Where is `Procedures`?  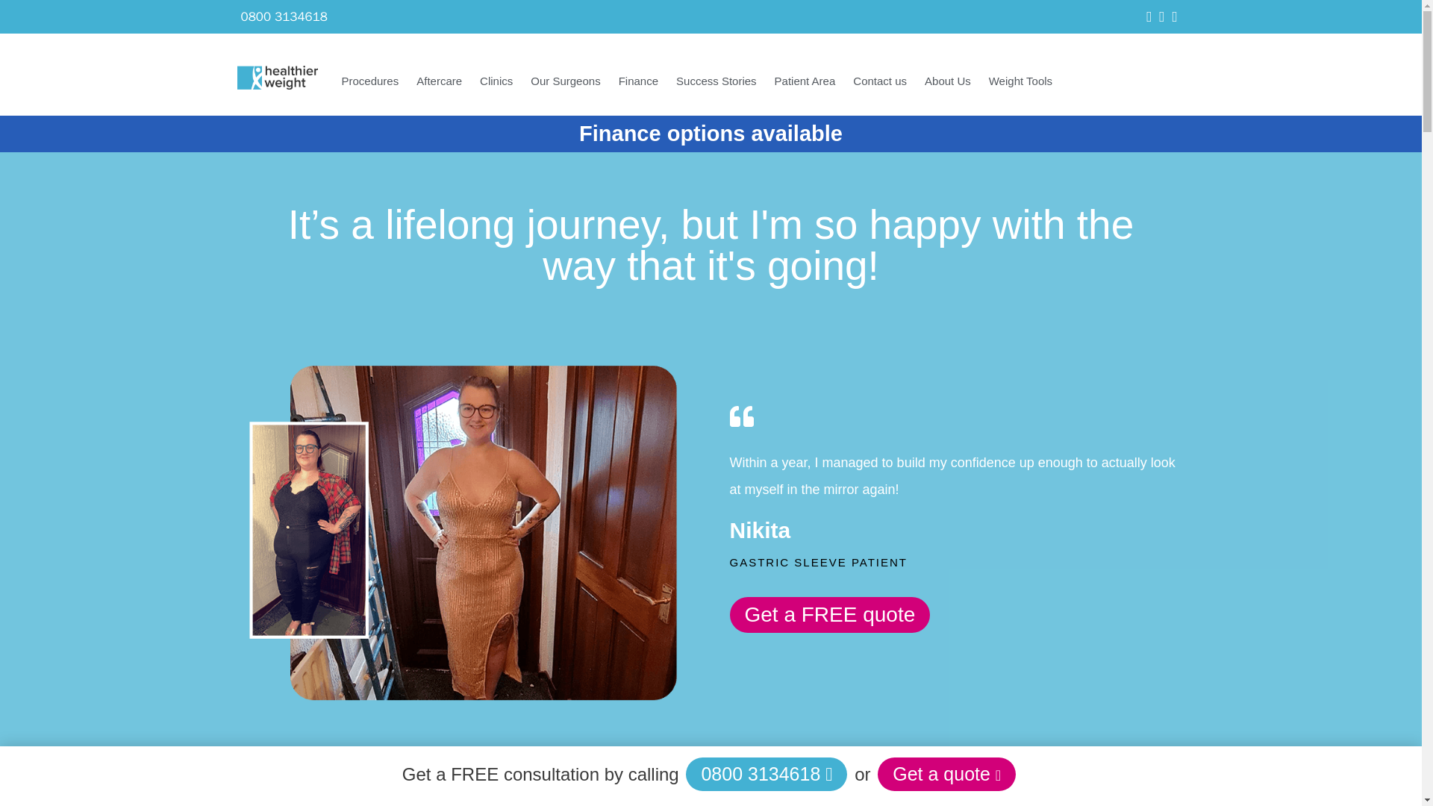 Procedures is located at coordinates (370, 81).